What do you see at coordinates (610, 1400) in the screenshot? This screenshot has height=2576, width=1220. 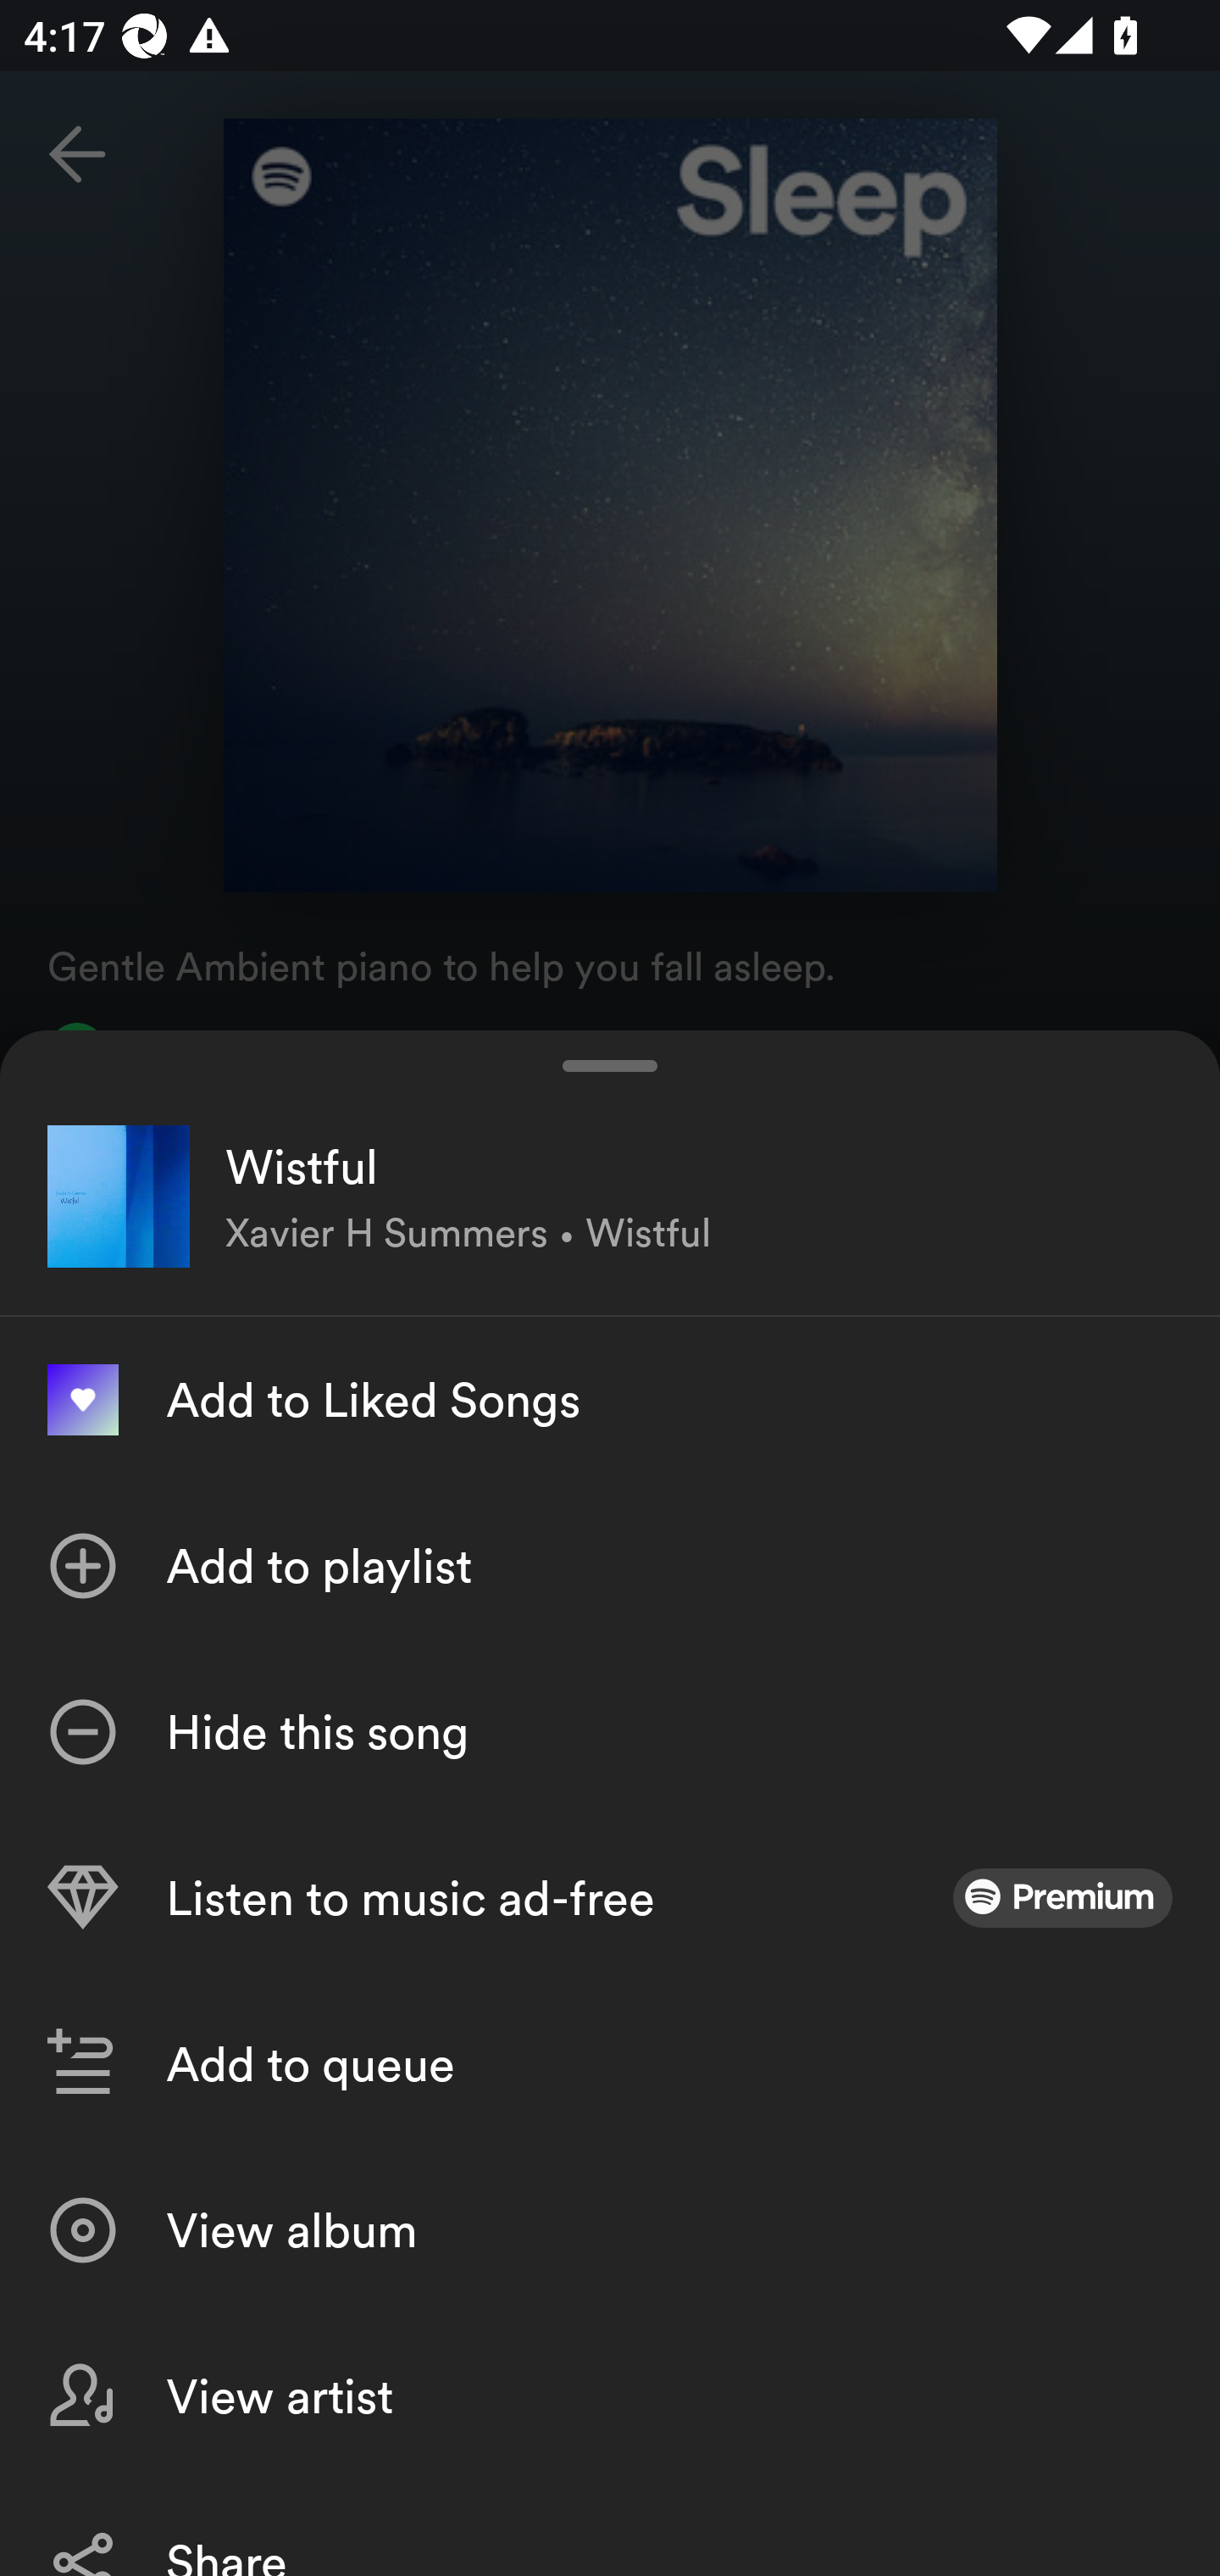 I see `Add to Liked Songs` at bounding box center [610, 1400].